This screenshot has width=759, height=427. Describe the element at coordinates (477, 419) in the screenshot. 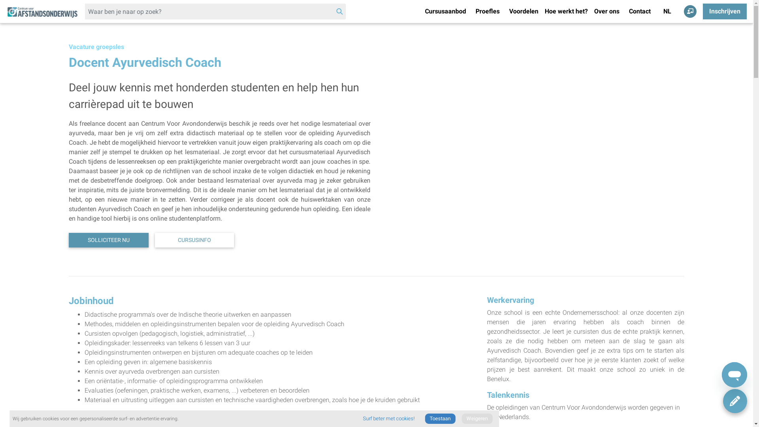

I see `Weigeren` at that location.